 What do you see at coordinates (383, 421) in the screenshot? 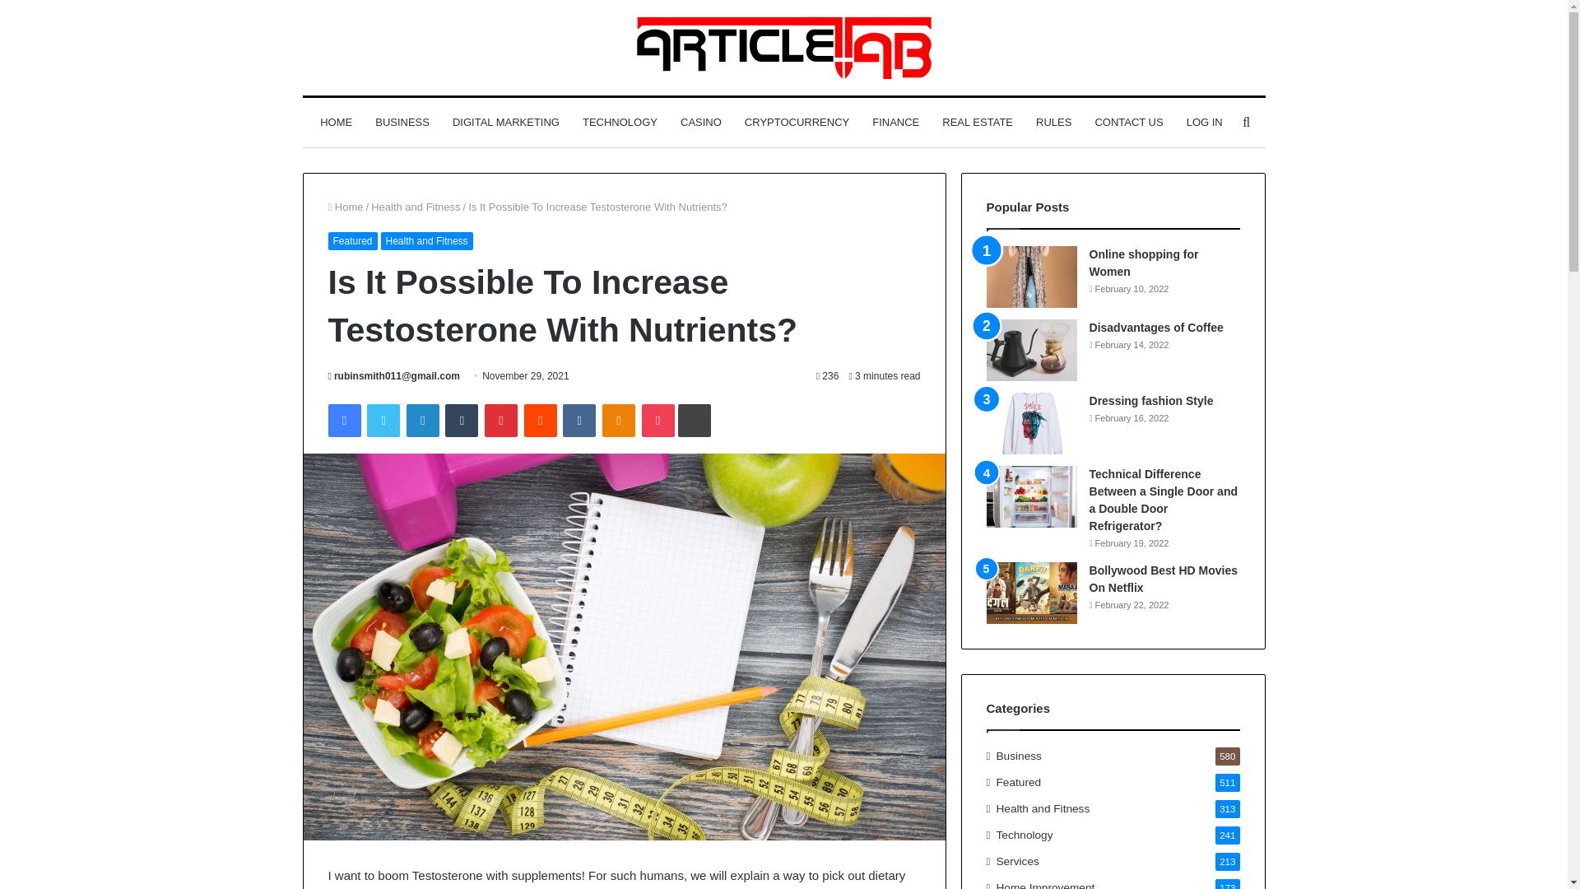
I see `Twitter` at bounding box center [383, 421].